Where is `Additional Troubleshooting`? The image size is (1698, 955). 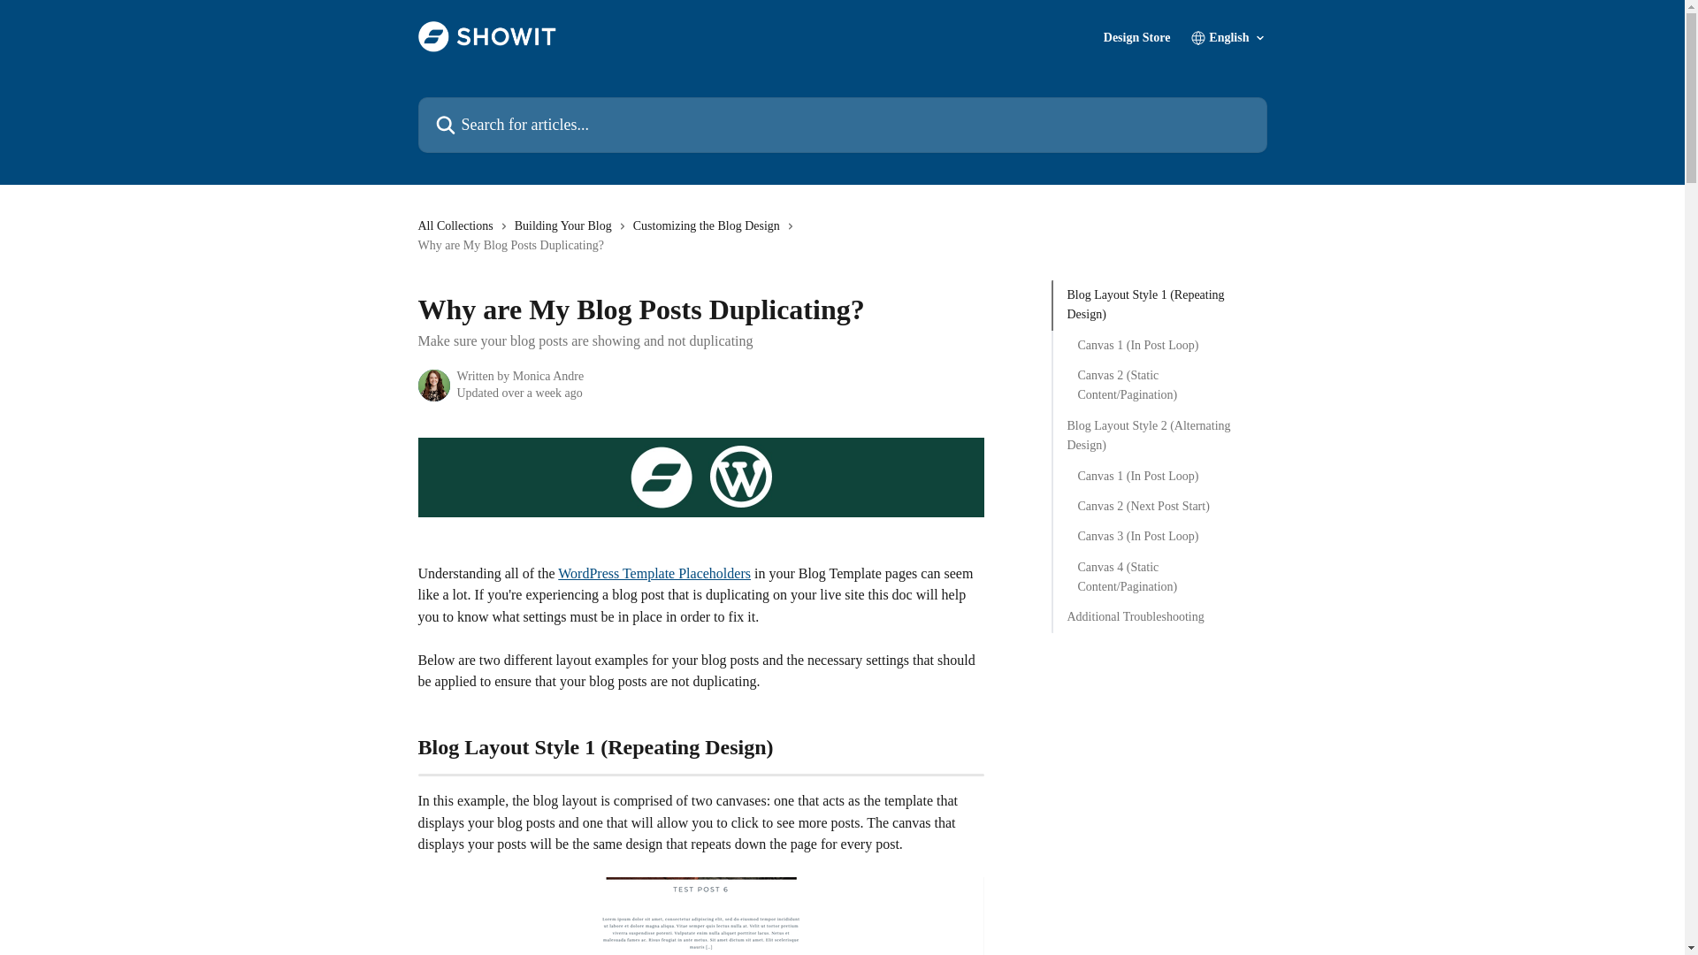
Additional Troubleshooting is located at coordinates (1159, 616).